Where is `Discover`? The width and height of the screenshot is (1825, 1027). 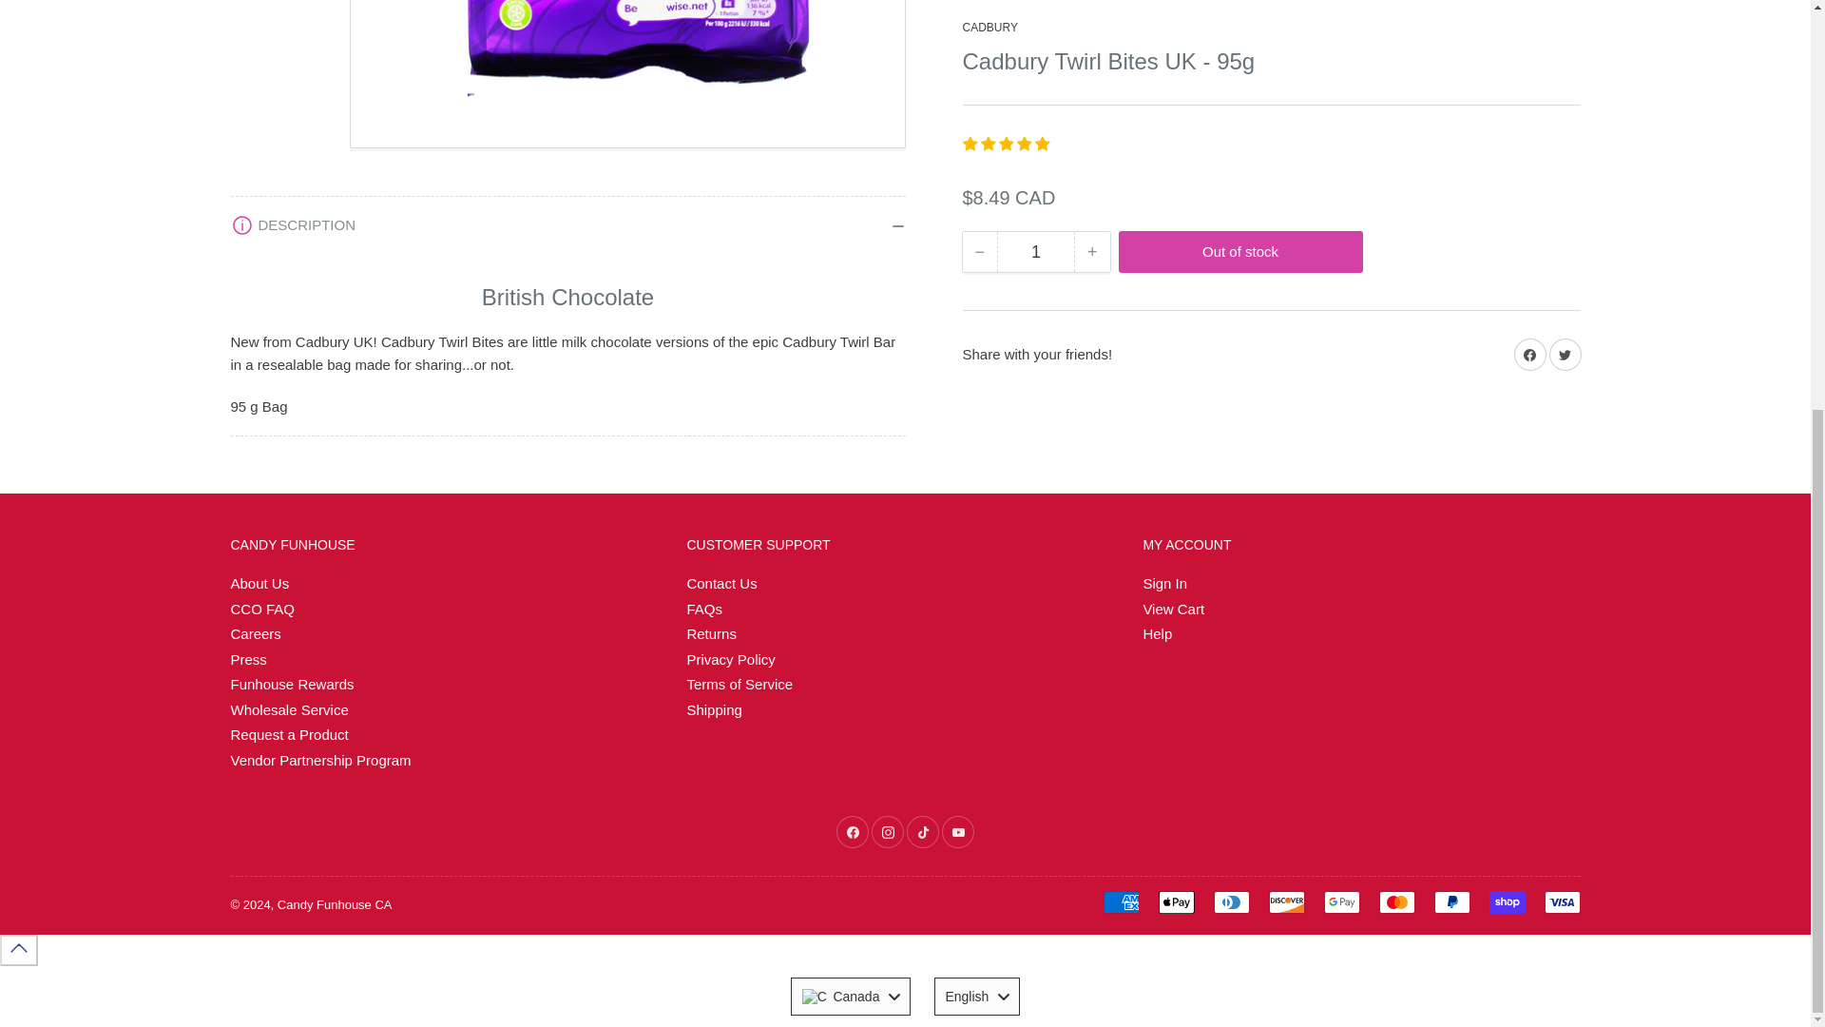
Discover is located at coordinates (1286, 902).